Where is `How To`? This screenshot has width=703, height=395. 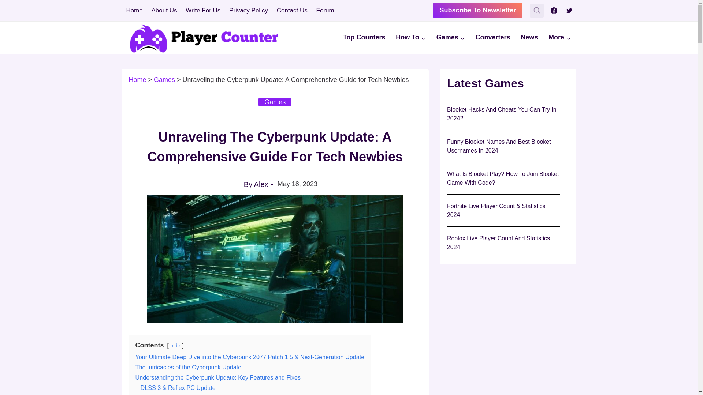 How To is located at coordinates (411, 38).